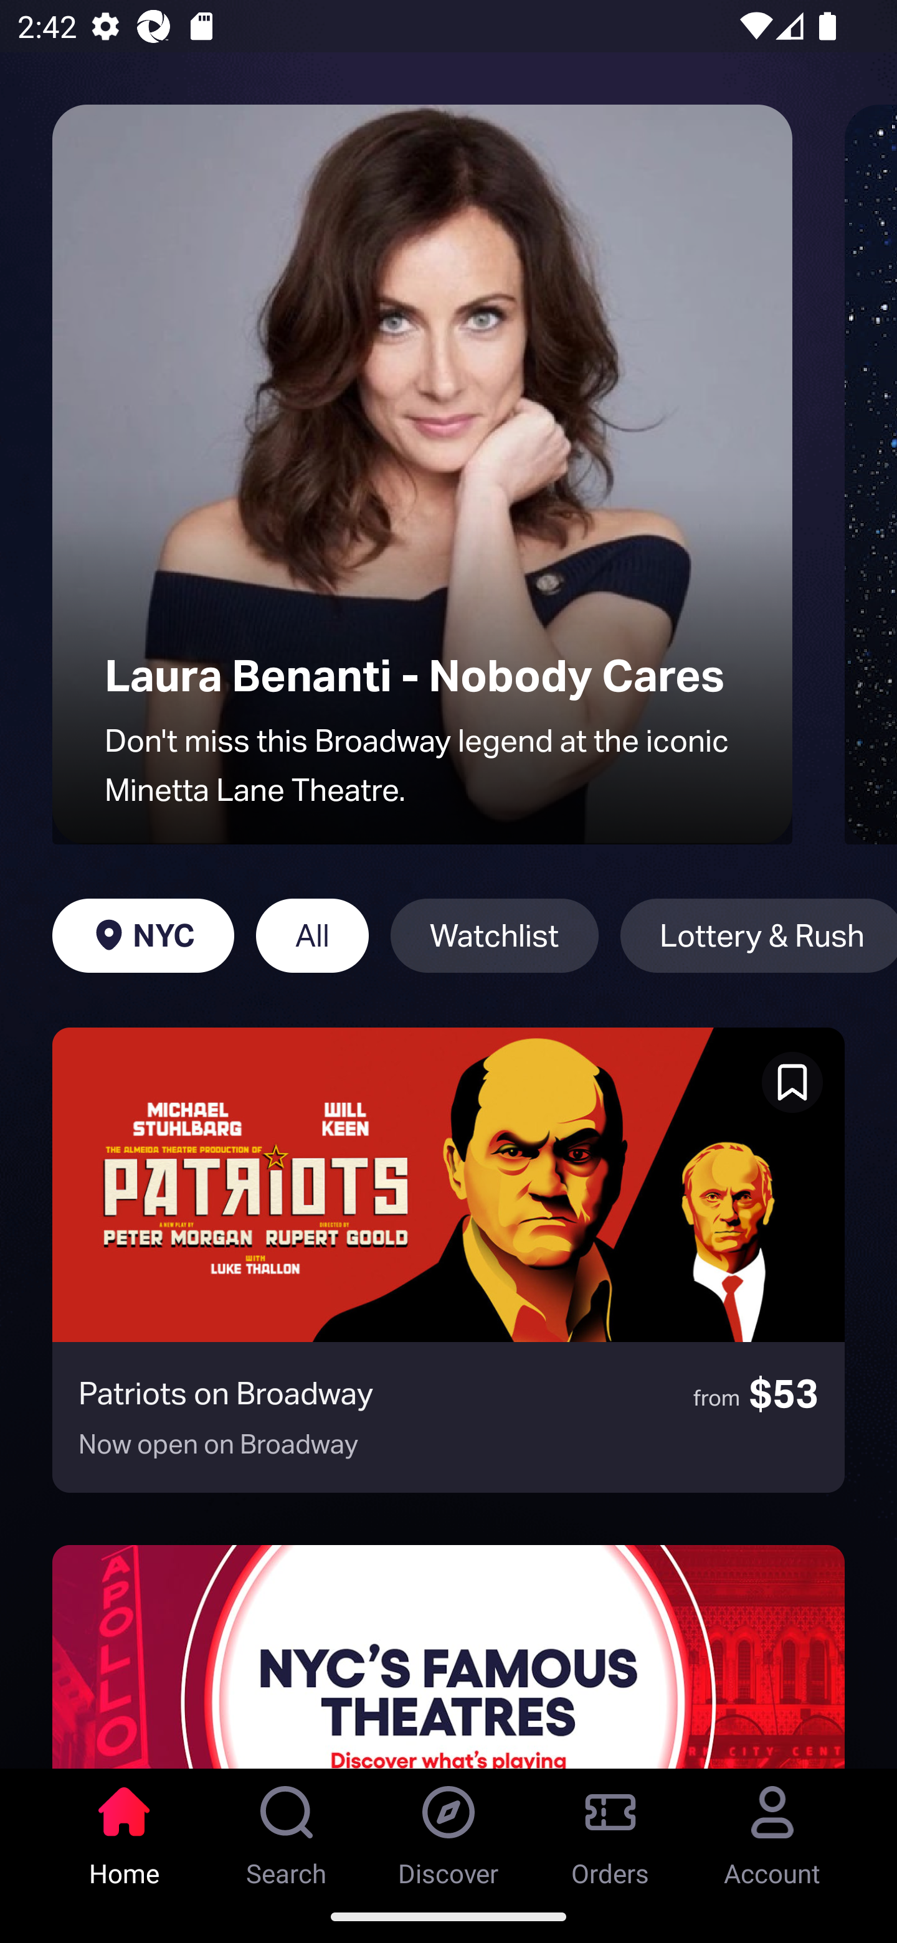 The width and height of the screenshot is (897, 1943). Describe the element at coordinates (287, 1829) in the screenshot. I see `Search` at that location.